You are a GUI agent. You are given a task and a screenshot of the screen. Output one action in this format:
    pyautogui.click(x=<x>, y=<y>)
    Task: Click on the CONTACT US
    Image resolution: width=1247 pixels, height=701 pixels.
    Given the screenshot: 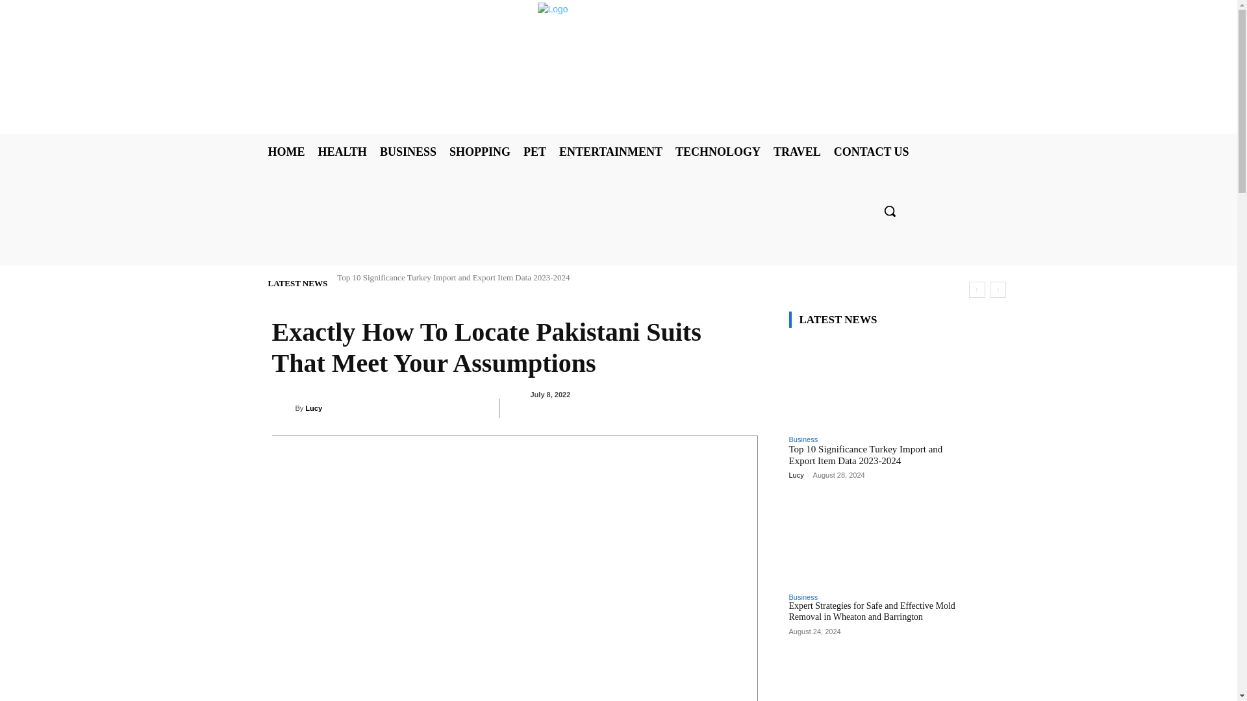 What is the action you would take?
    pyautogui.click(x=872, y=152)
    